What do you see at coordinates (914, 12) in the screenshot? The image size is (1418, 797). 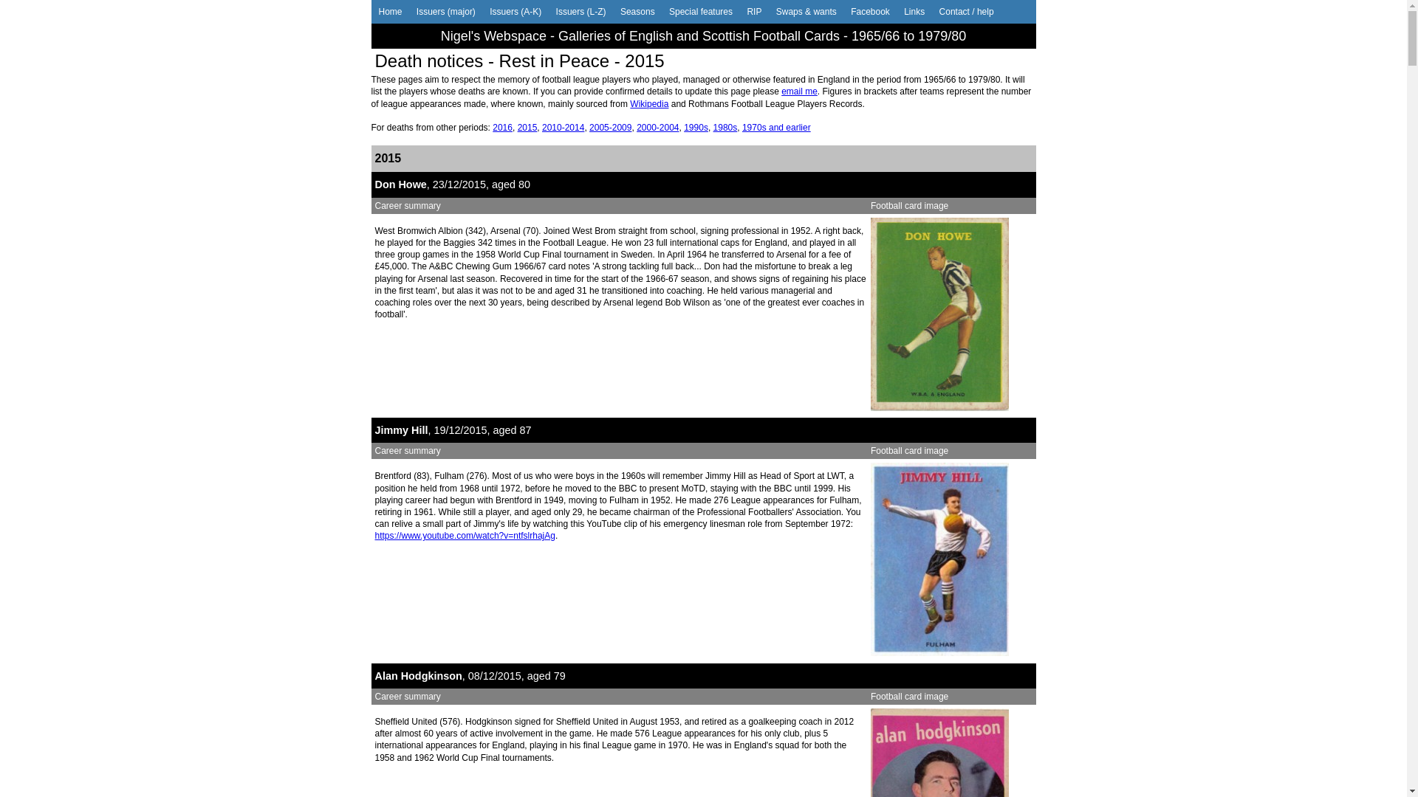 I see `Links` at bounding box center [914, 12].